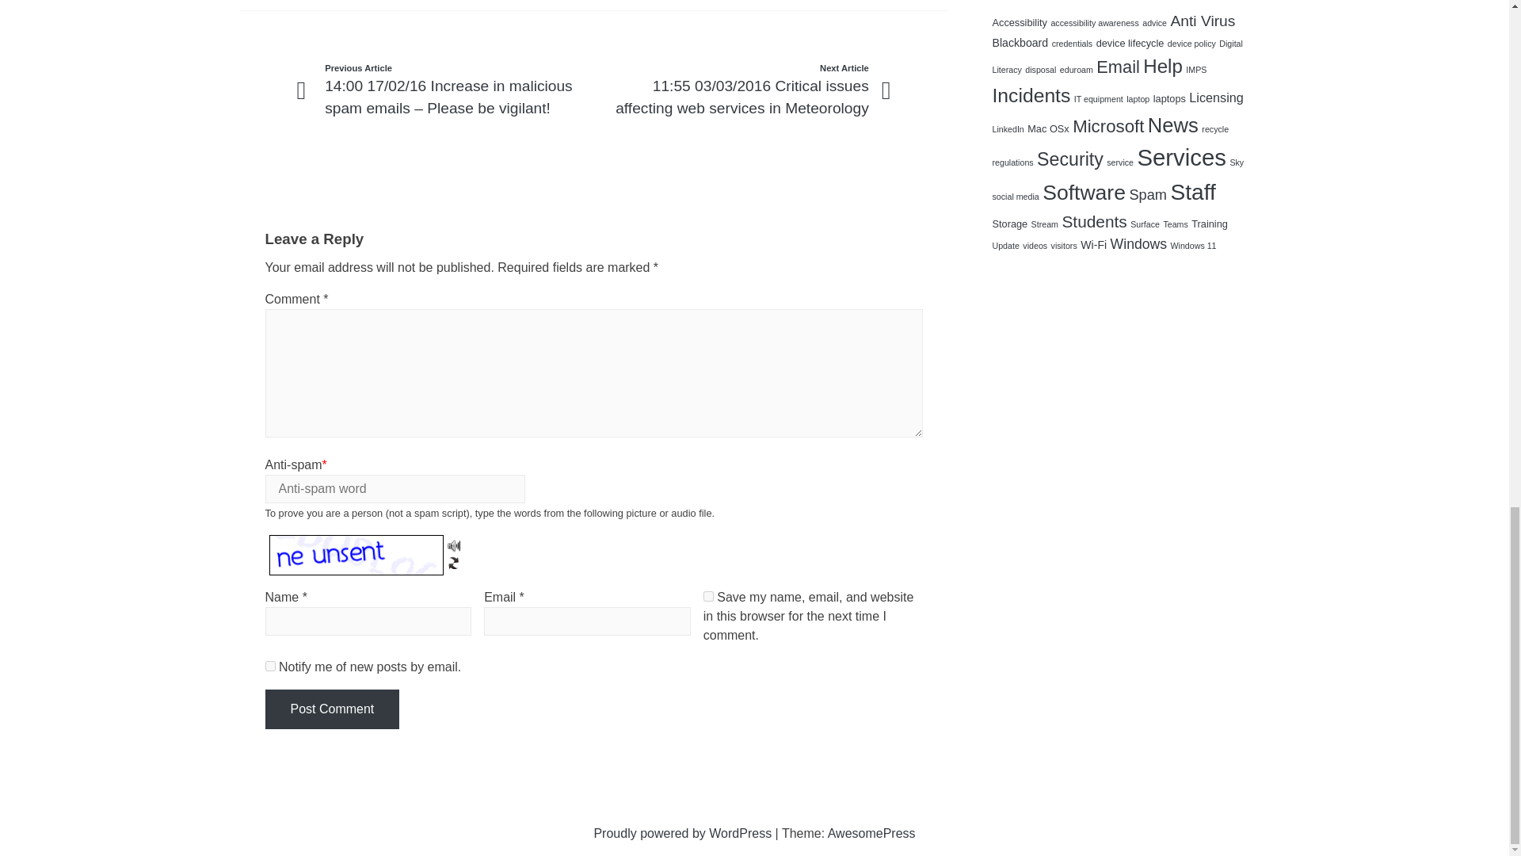 This screenshot has height=856, width=1521. What do you see at coordinates (269, 666) in the screenshot?
I see `subscribe` at bounding box center [269, 666].